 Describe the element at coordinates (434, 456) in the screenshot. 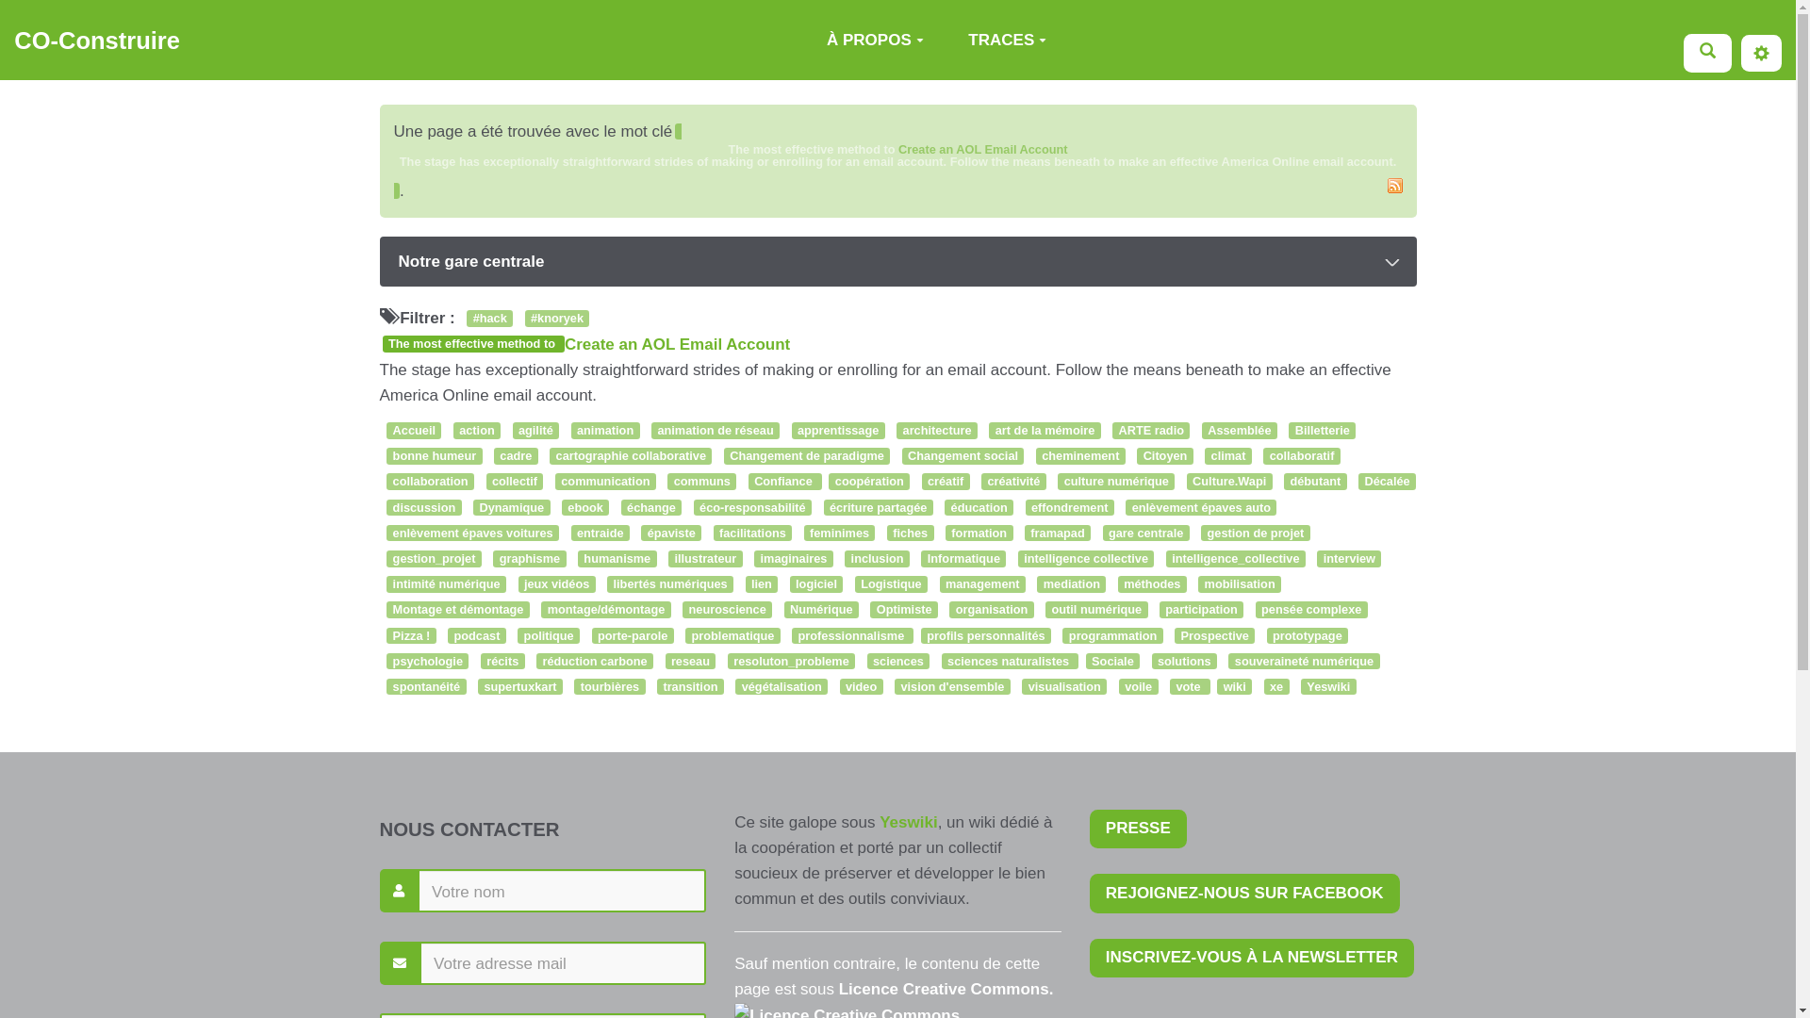

I see `bonne humeur` at that location.